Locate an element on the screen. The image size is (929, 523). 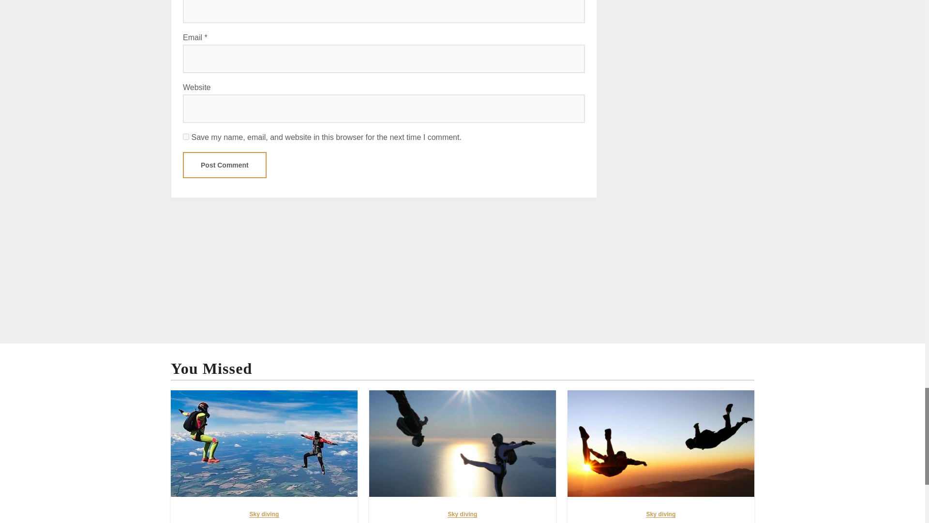
Post Comment is located at coordinates (225, 165).